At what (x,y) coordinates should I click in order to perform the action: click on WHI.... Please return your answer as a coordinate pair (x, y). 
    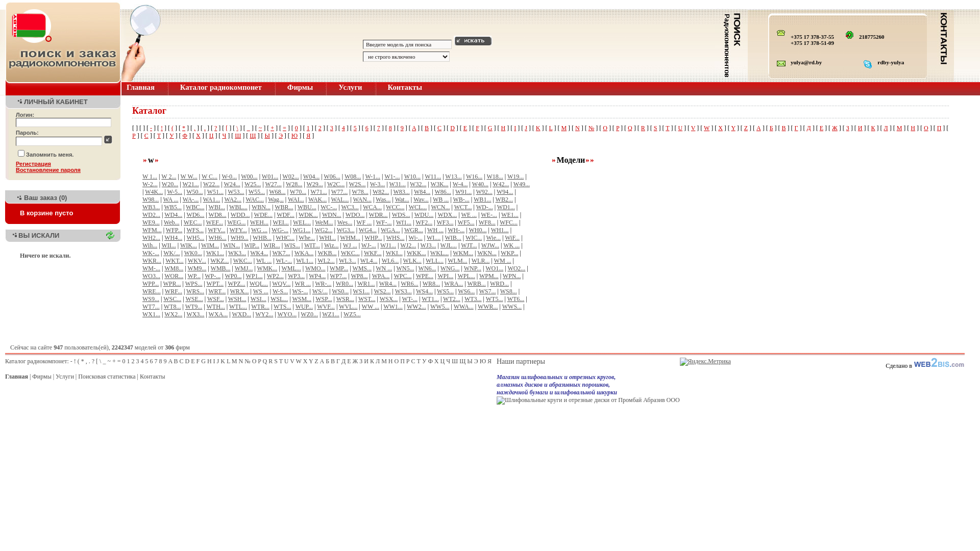
    Looking at the image, I should click on (328, 238).